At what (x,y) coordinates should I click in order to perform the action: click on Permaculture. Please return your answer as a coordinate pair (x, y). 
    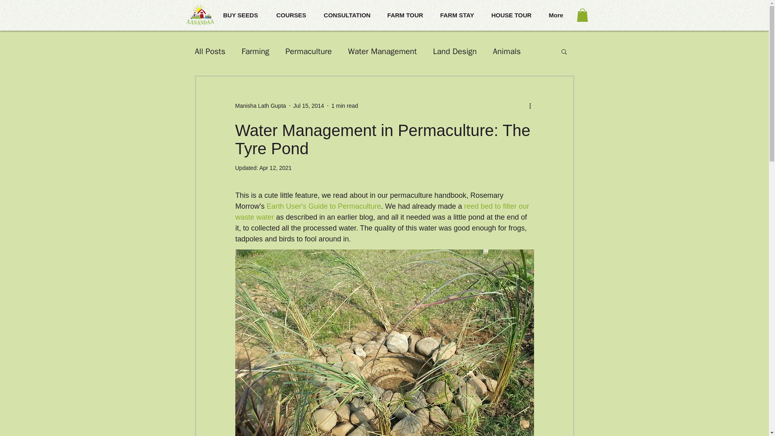
    Looking at the image, I should click on (308, 52).